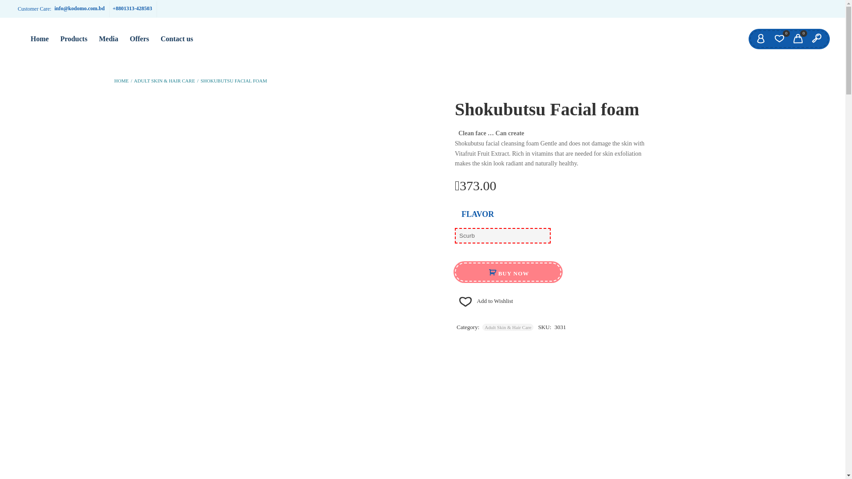 This screenshot has height=479, width=852. Describe the element at coordinates (177, 39) in the screenshot. I see `Contact us` at that location.